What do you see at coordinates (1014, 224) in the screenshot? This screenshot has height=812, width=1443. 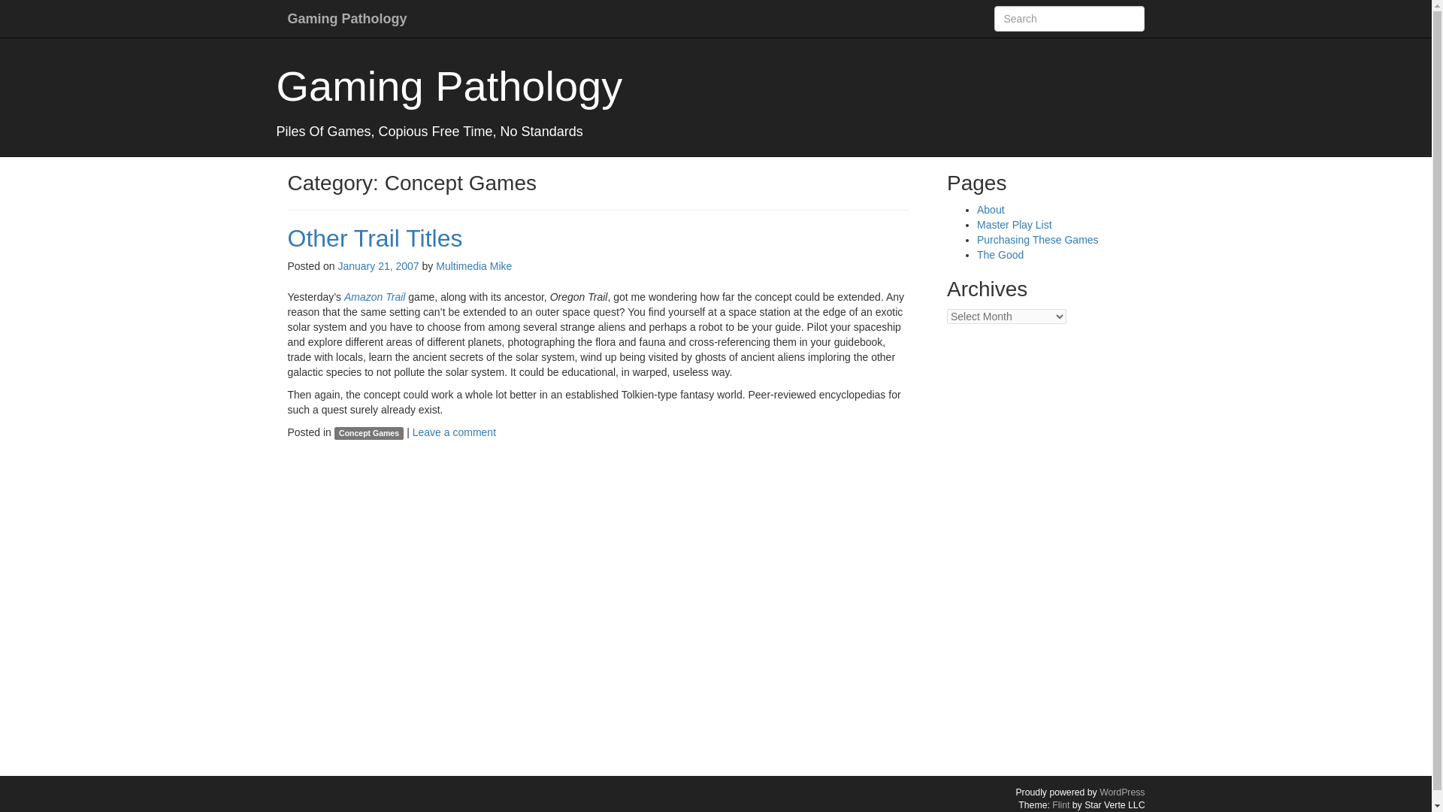 I see `Master Play List` at bounding box center [1014, 224].